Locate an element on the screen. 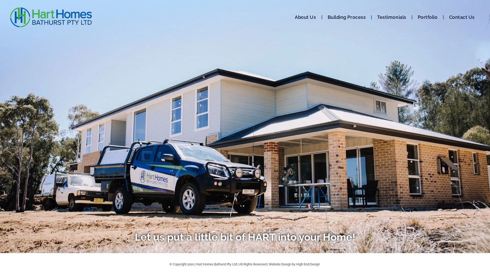  Contact Us is located at coordinates (462, 17).